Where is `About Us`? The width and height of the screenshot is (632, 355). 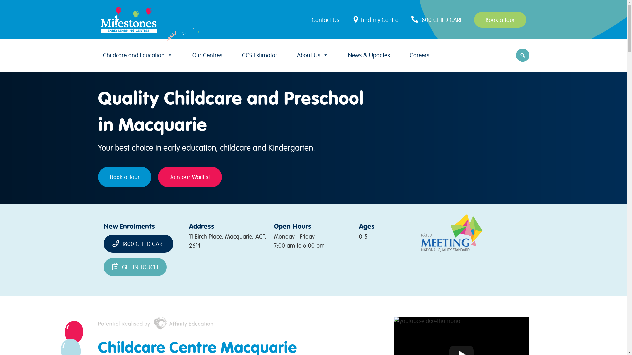
About Us is located at coordinates (313, 55).